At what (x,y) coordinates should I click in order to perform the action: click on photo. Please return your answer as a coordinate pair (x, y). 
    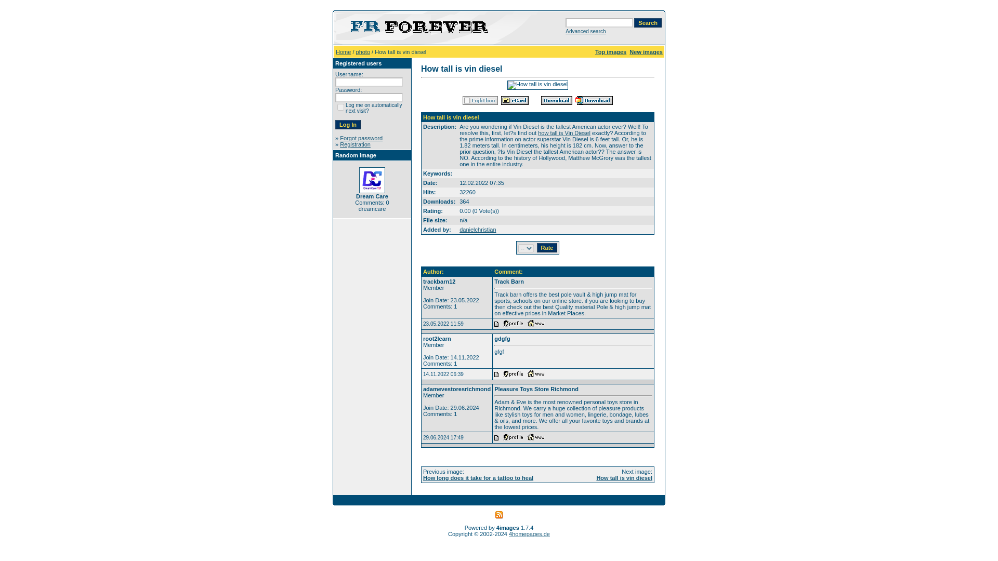
    Looking at the image, I should click on (363, 51).